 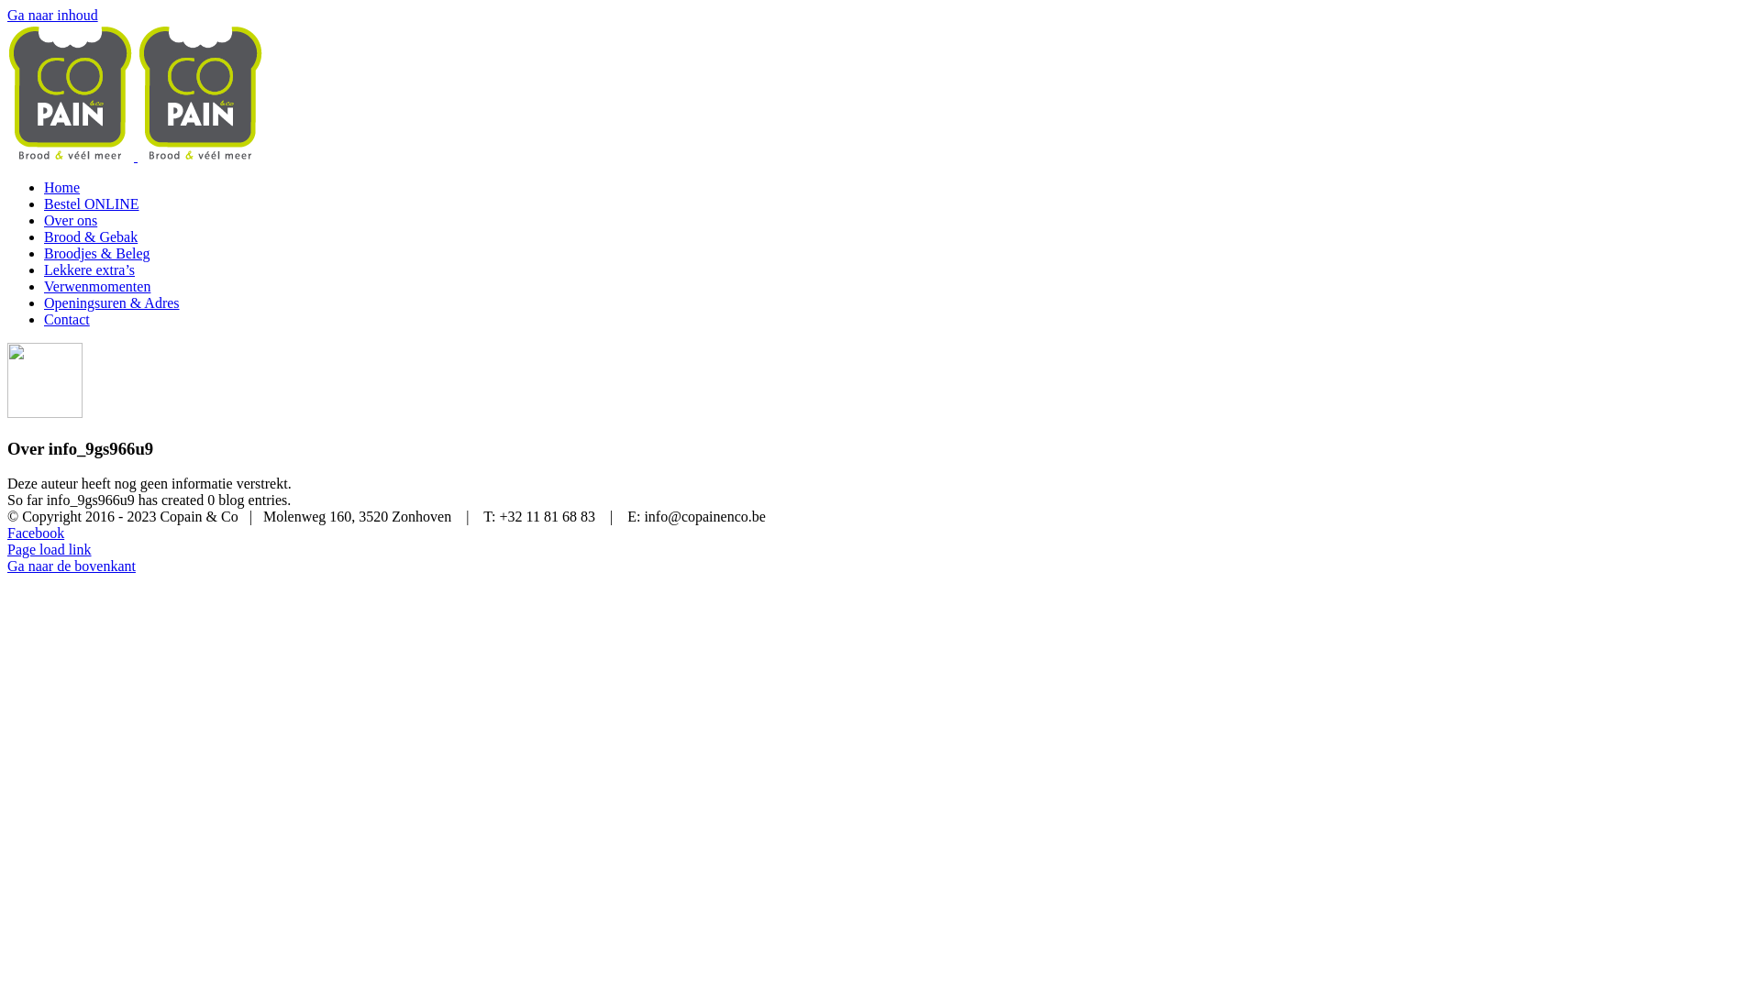 I want to click on Page load link, so click(x=50, y=550).